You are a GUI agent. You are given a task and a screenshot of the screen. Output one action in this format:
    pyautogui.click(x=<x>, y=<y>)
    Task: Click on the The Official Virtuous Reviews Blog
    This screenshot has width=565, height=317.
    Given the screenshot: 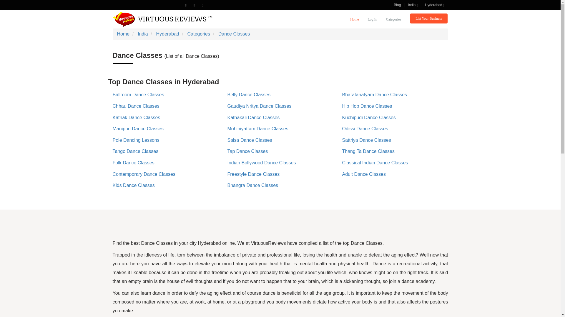 What is the action you would take?
    pyautogui.click(x=397, y=5)
    